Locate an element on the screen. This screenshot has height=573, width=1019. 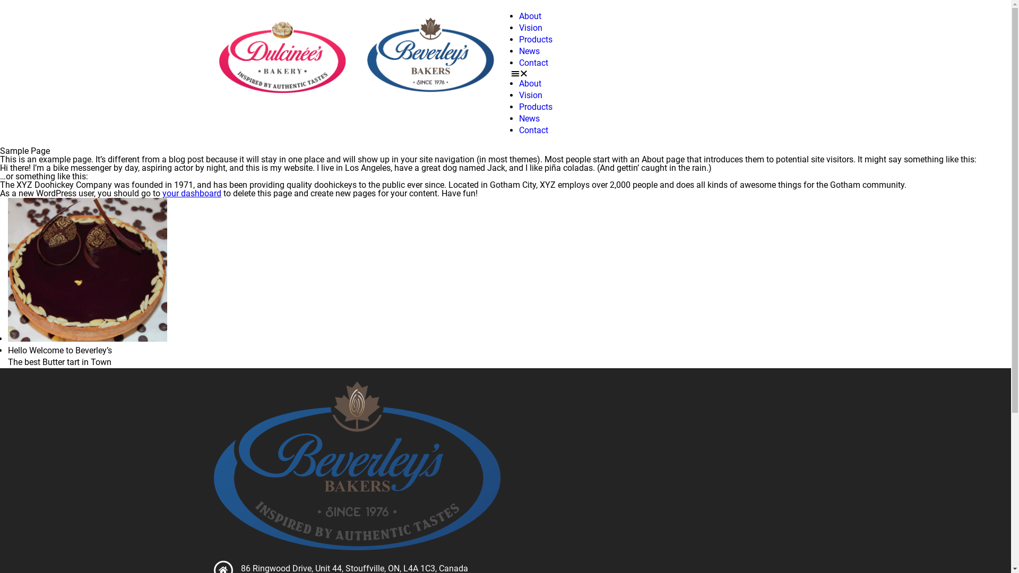
Vision is located at coordinates (531, 95).